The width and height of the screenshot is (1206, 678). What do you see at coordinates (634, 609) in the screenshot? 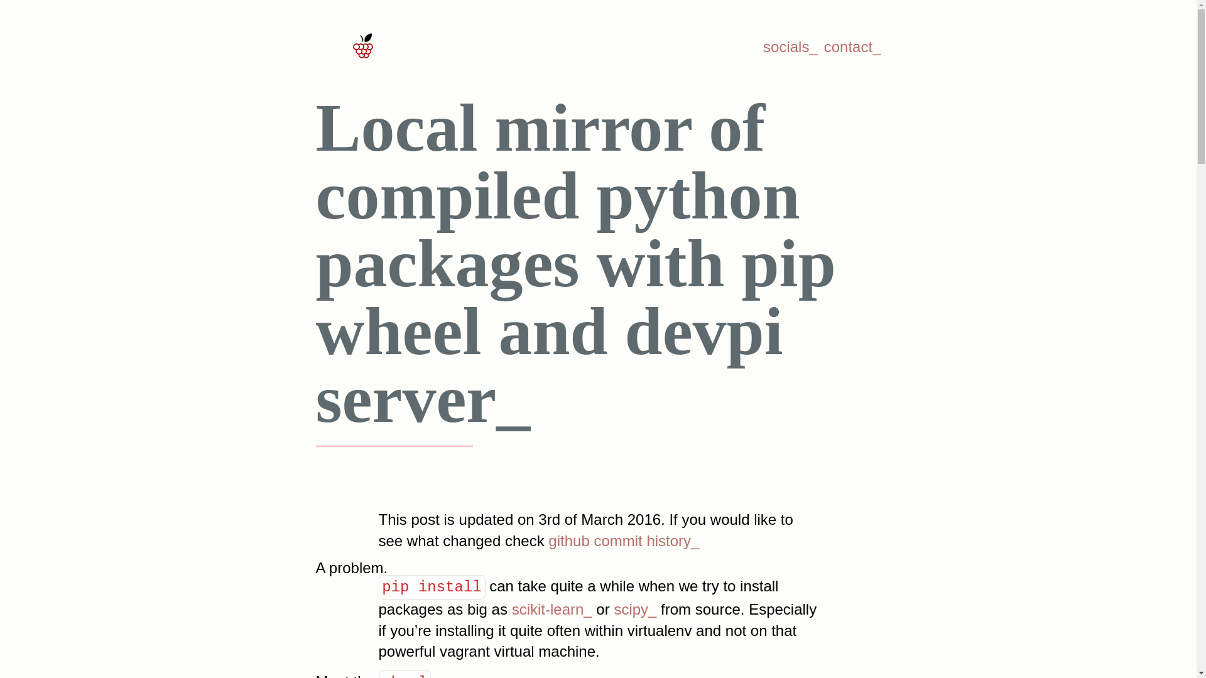
I see `scipy` at bounding box center [634, 609].